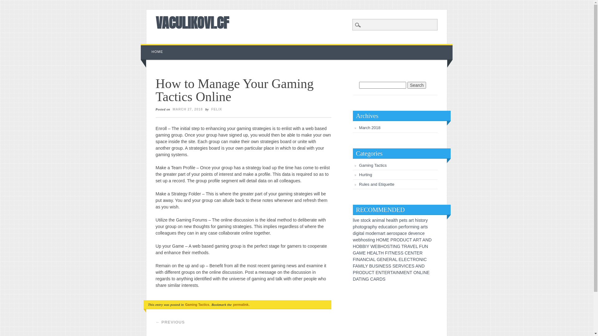 This screenshot has width=598, height=336. What do you see at coordinates (367, 240) in the screenshot?
I see `s` at bounding box center [367, 240].